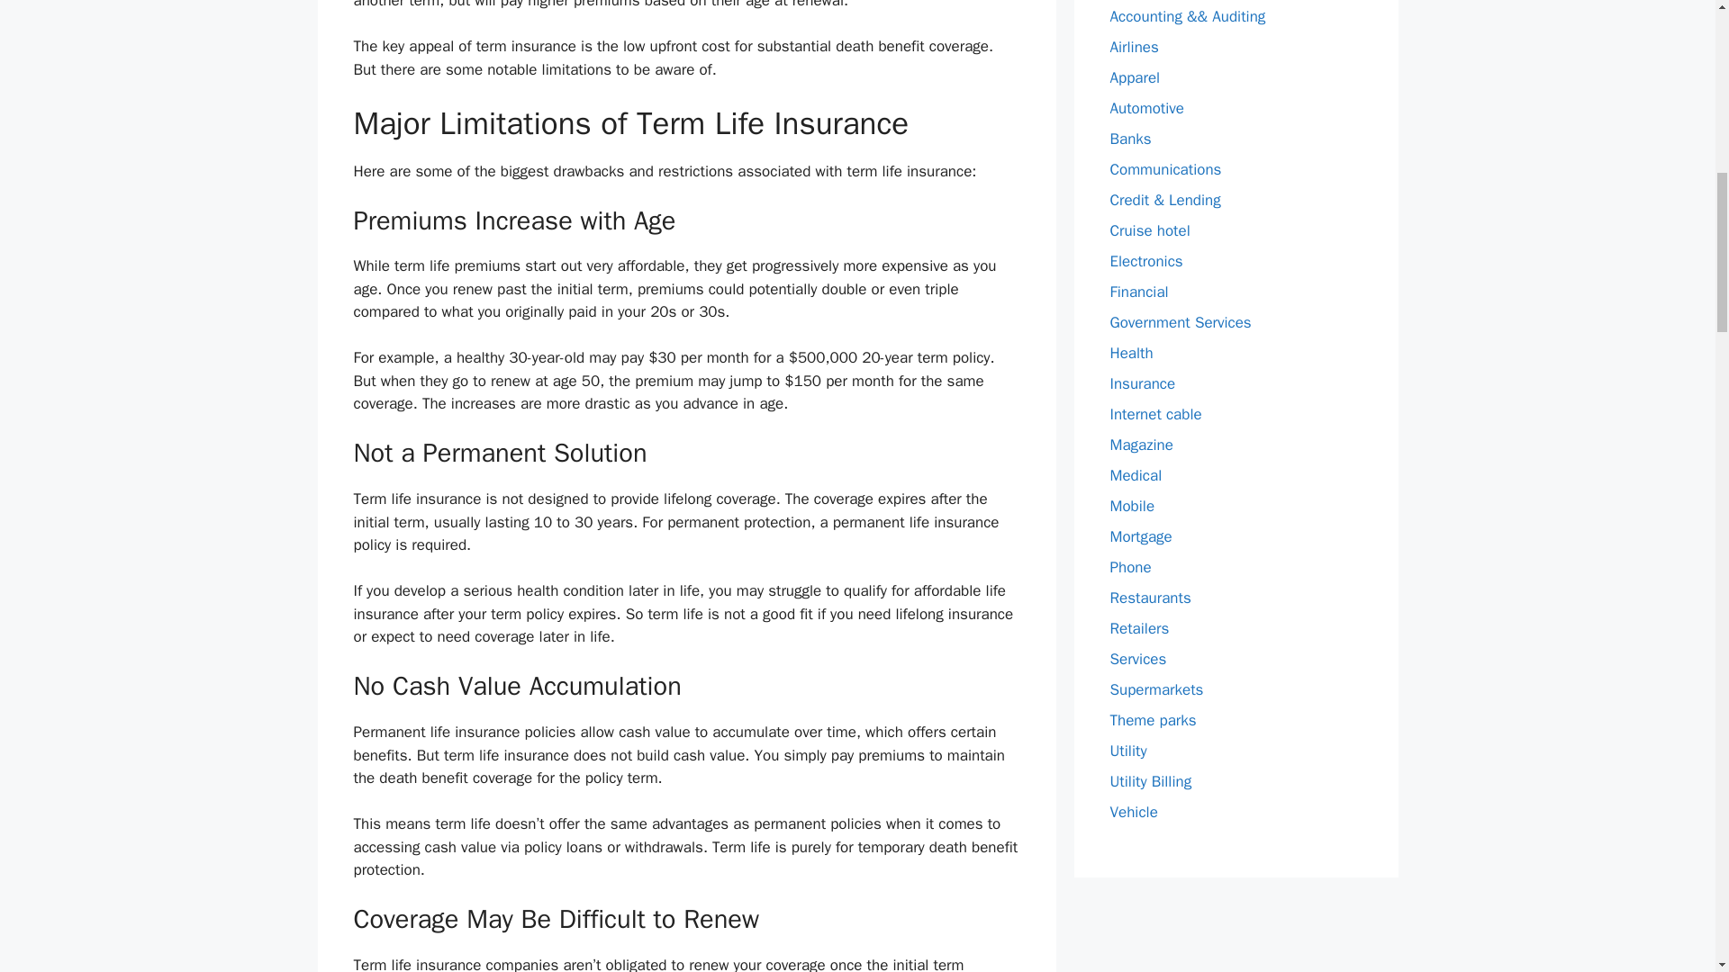 This screenshot has height=972, width=1729. What do you see at coordinates (1147, 108) in the screenshot?
I see `Automotive` at bounding box center [1147, 108].